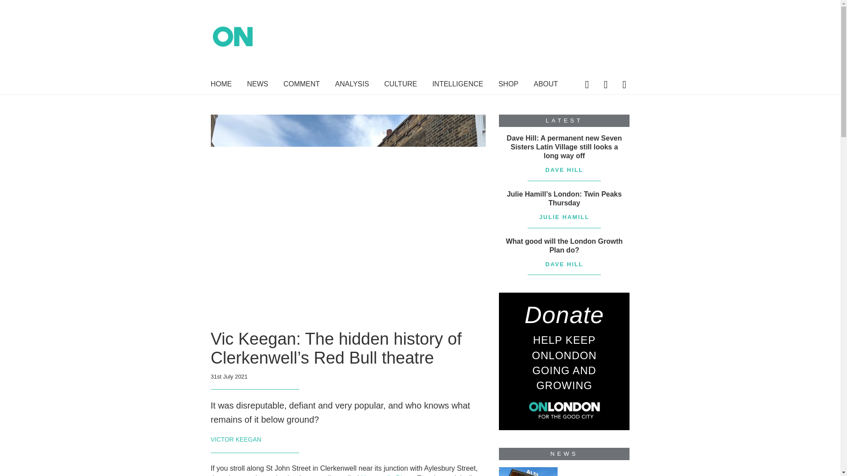 This screenshot has width=847, height=476. Describe the element at coordinates (221, 86) in the screenshot. I see `HOME` at that location.